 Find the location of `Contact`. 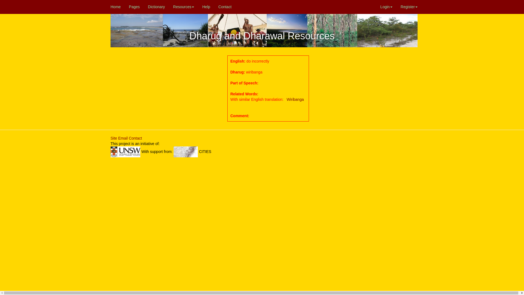

Contact is located at coordinates (225, 7).